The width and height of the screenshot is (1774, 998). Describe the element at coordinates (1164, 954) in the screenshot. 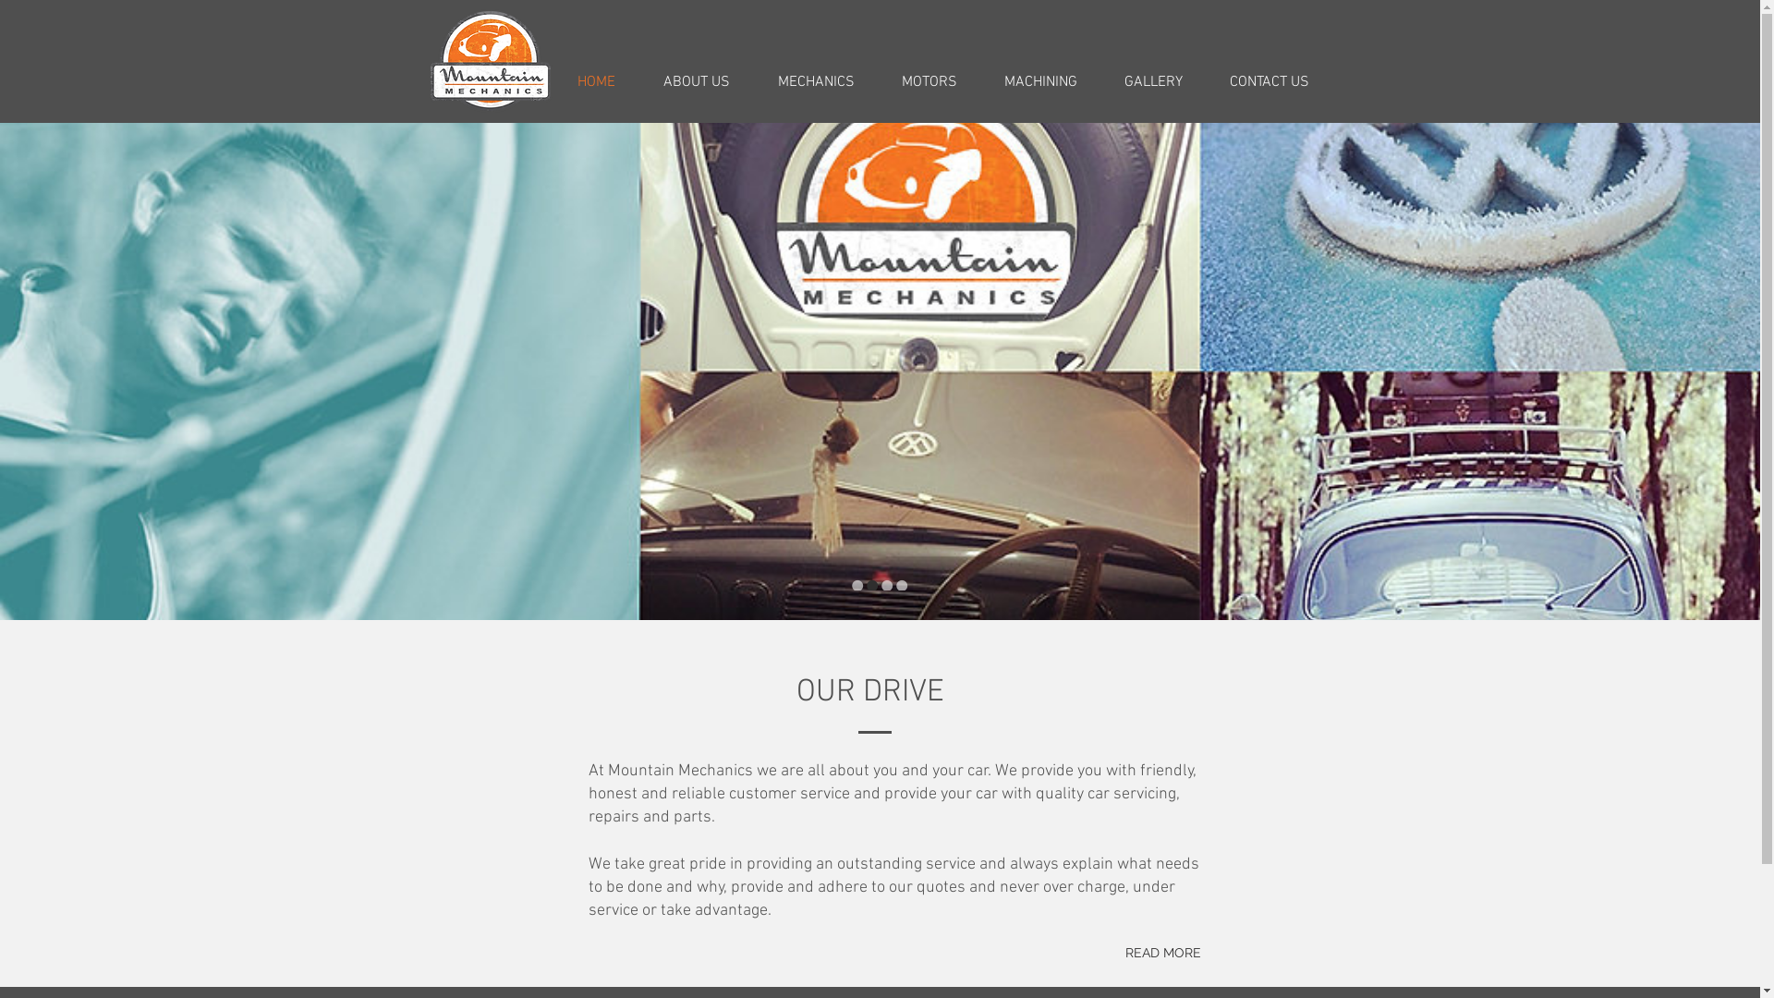

I see `READ MORE` at that location.